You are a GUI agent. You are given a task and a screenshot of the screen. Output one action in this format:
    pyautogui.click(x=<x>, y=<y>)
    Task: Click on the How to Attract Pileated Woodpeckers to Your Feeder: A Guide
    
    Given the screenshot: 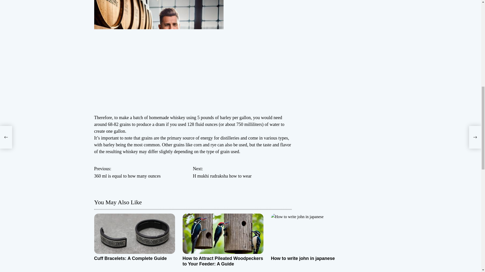 What is the action you would take?
    pyautogui.click(x=130, y=258)
    